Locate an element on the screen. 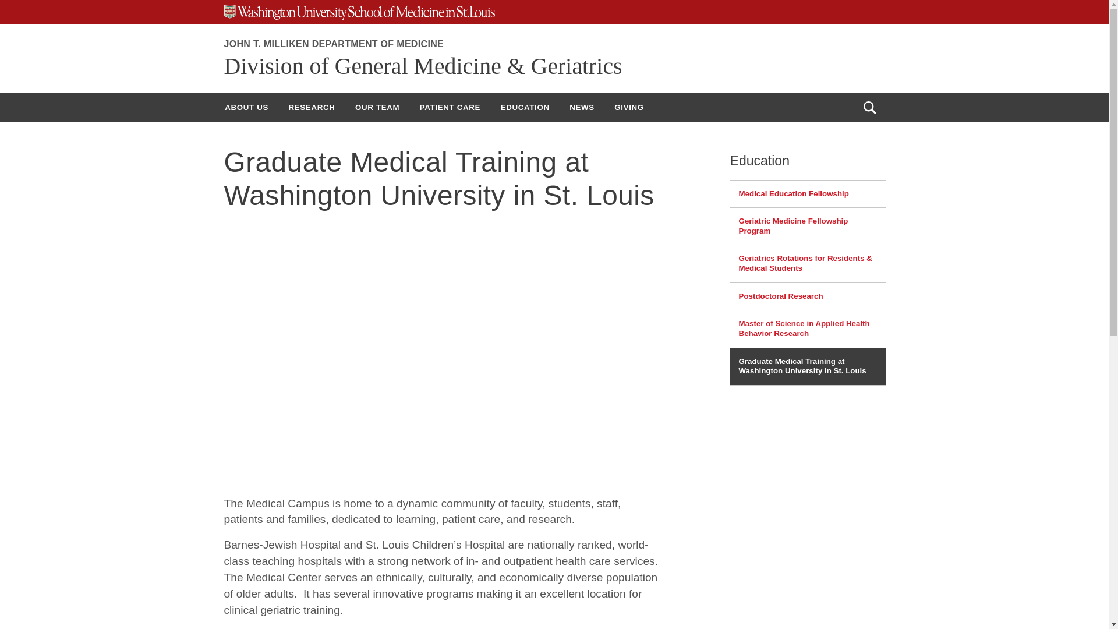  OUR TEAM is located at coordinates (377, 107).